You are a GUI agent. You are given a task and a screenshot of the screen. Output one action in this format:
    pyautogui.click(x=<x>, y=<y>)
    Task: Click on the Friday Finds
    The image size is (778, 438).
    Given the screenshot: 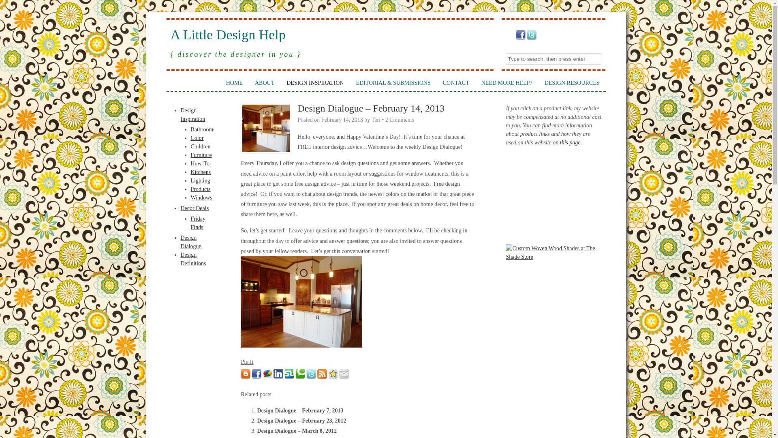 What is the action you would take?
    pyautogui.click(x=198, y=223)
    